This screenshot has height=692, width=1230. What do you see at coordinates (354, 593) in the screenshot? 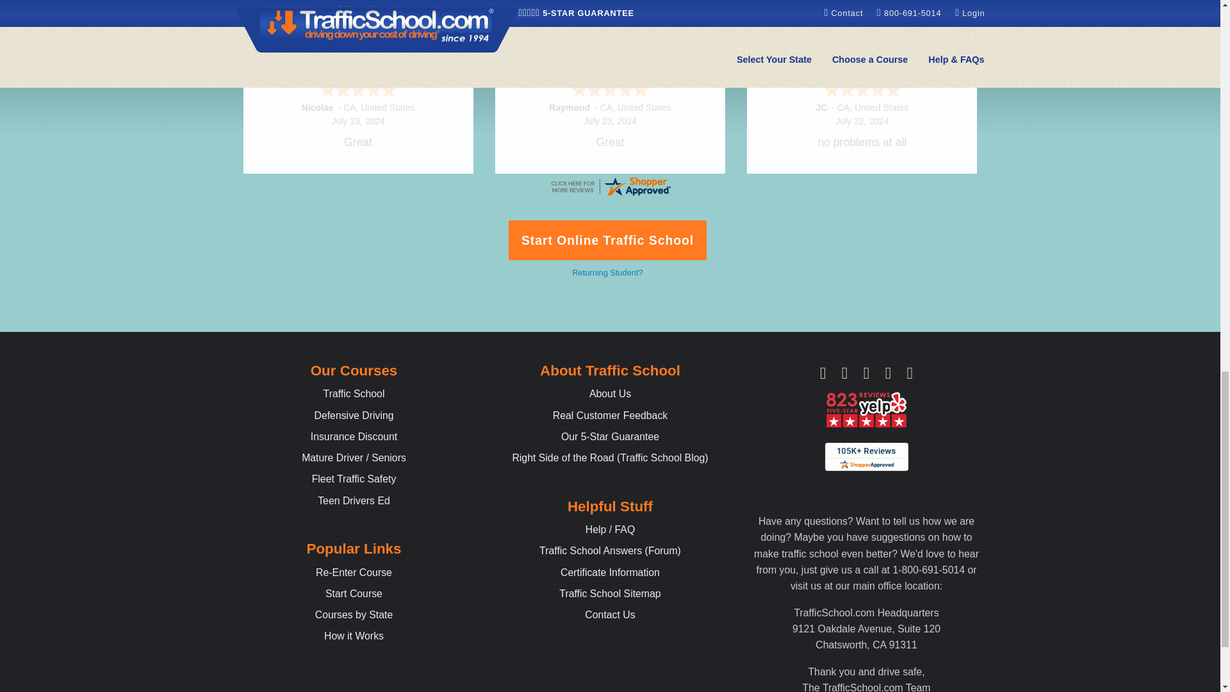
I see `Traffic School Registration` at bounding box center [354, 593].